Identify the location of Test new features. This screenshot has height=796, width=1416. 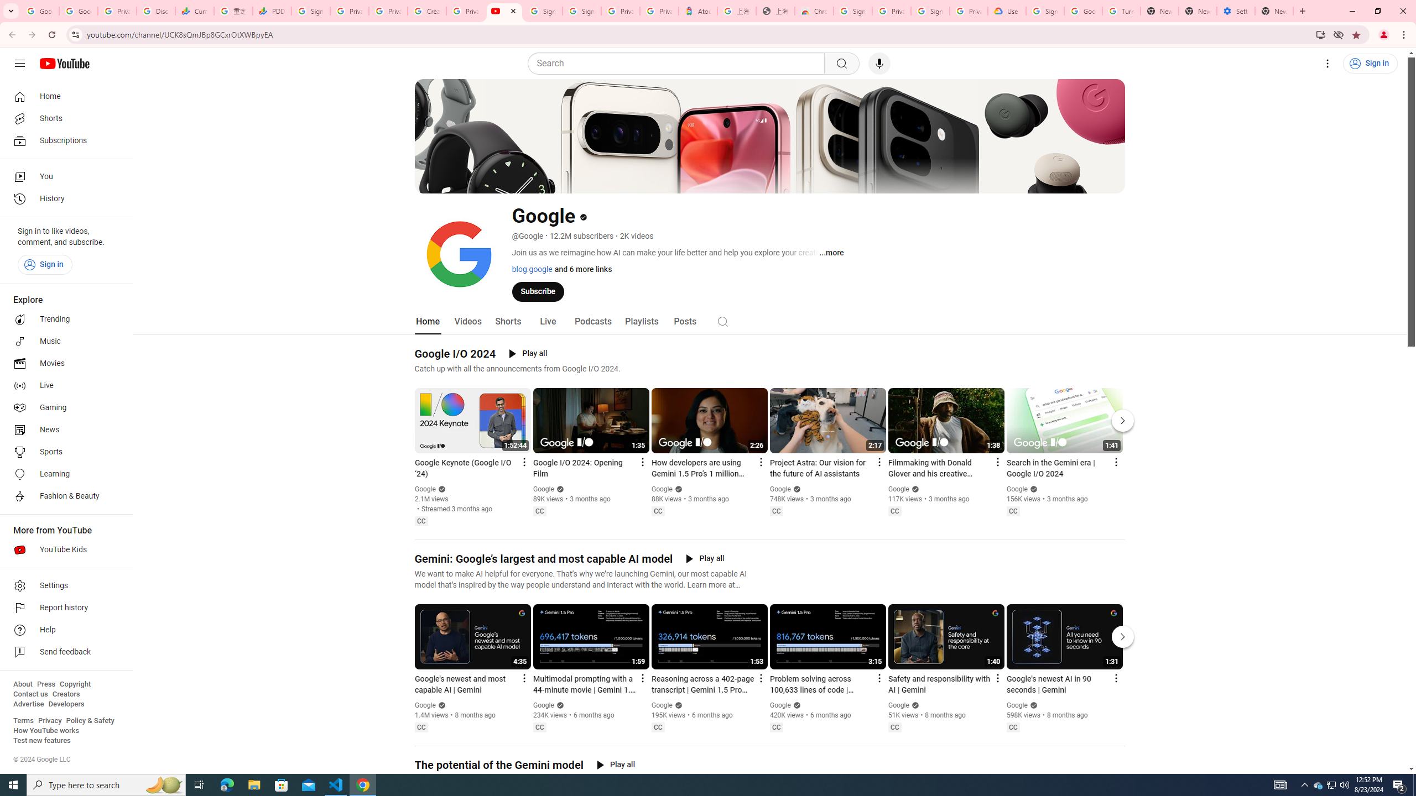
(42, 741).